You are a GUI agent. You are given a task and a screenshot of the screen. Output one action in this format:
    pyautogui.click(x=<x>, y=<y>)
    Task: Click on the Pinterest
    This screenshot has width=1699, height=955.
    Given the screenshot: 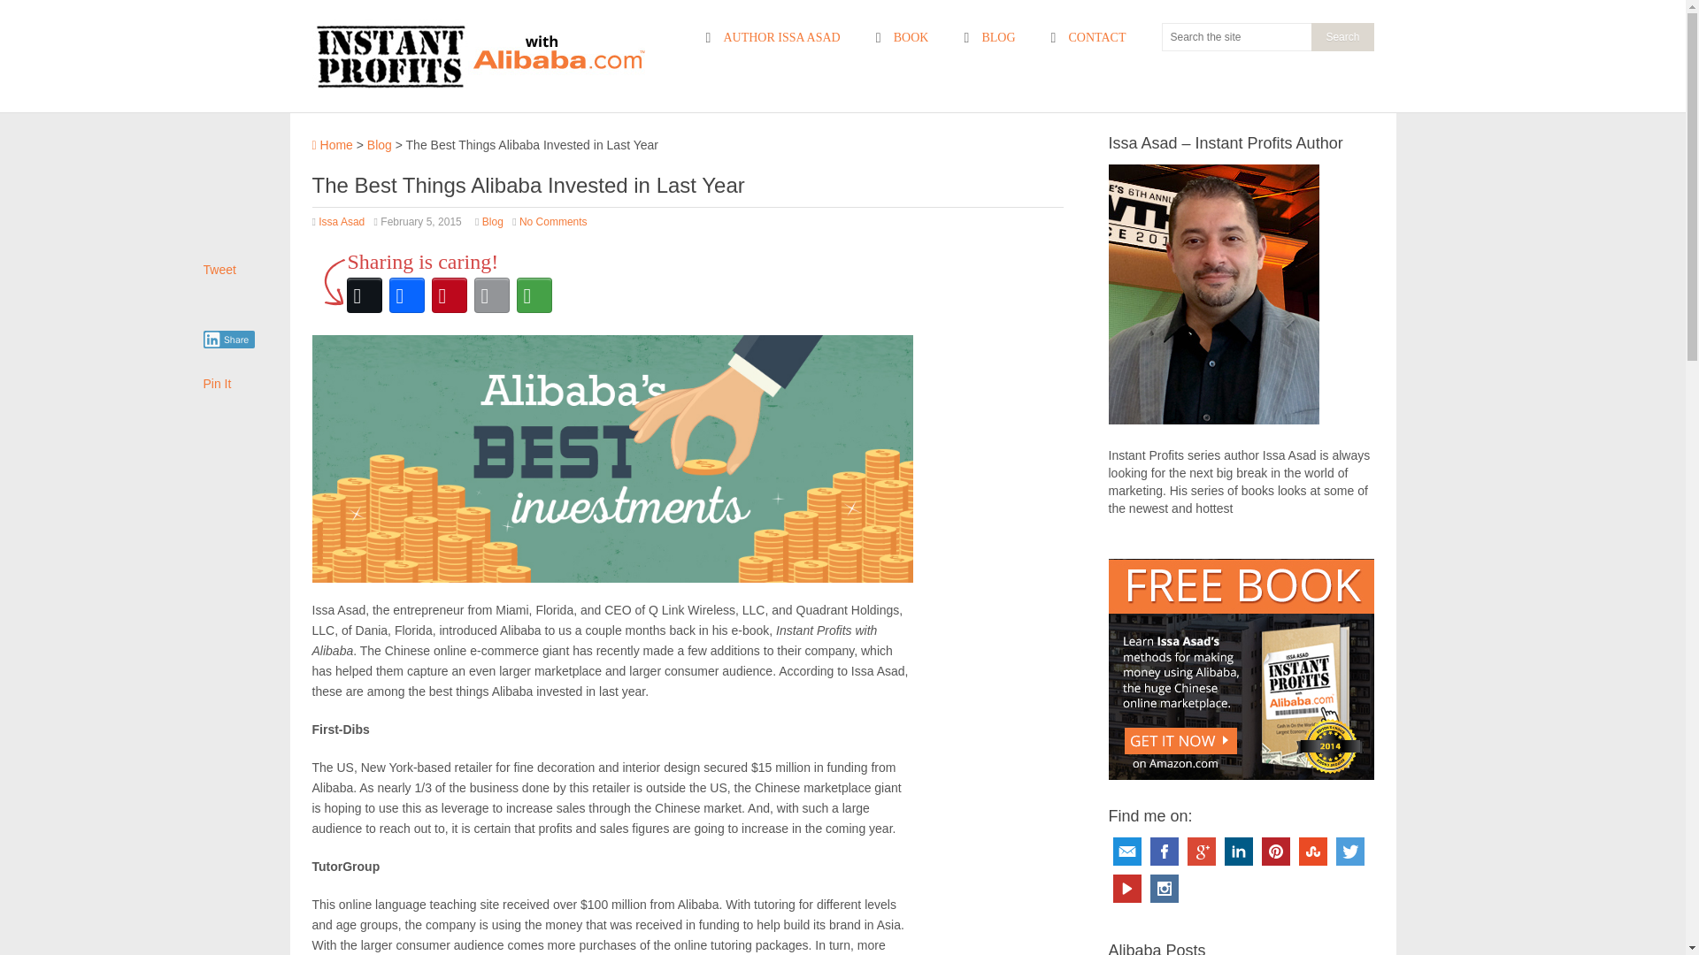 What is the action you would take?
    pyautogui.click(x=1276, y=851)
    